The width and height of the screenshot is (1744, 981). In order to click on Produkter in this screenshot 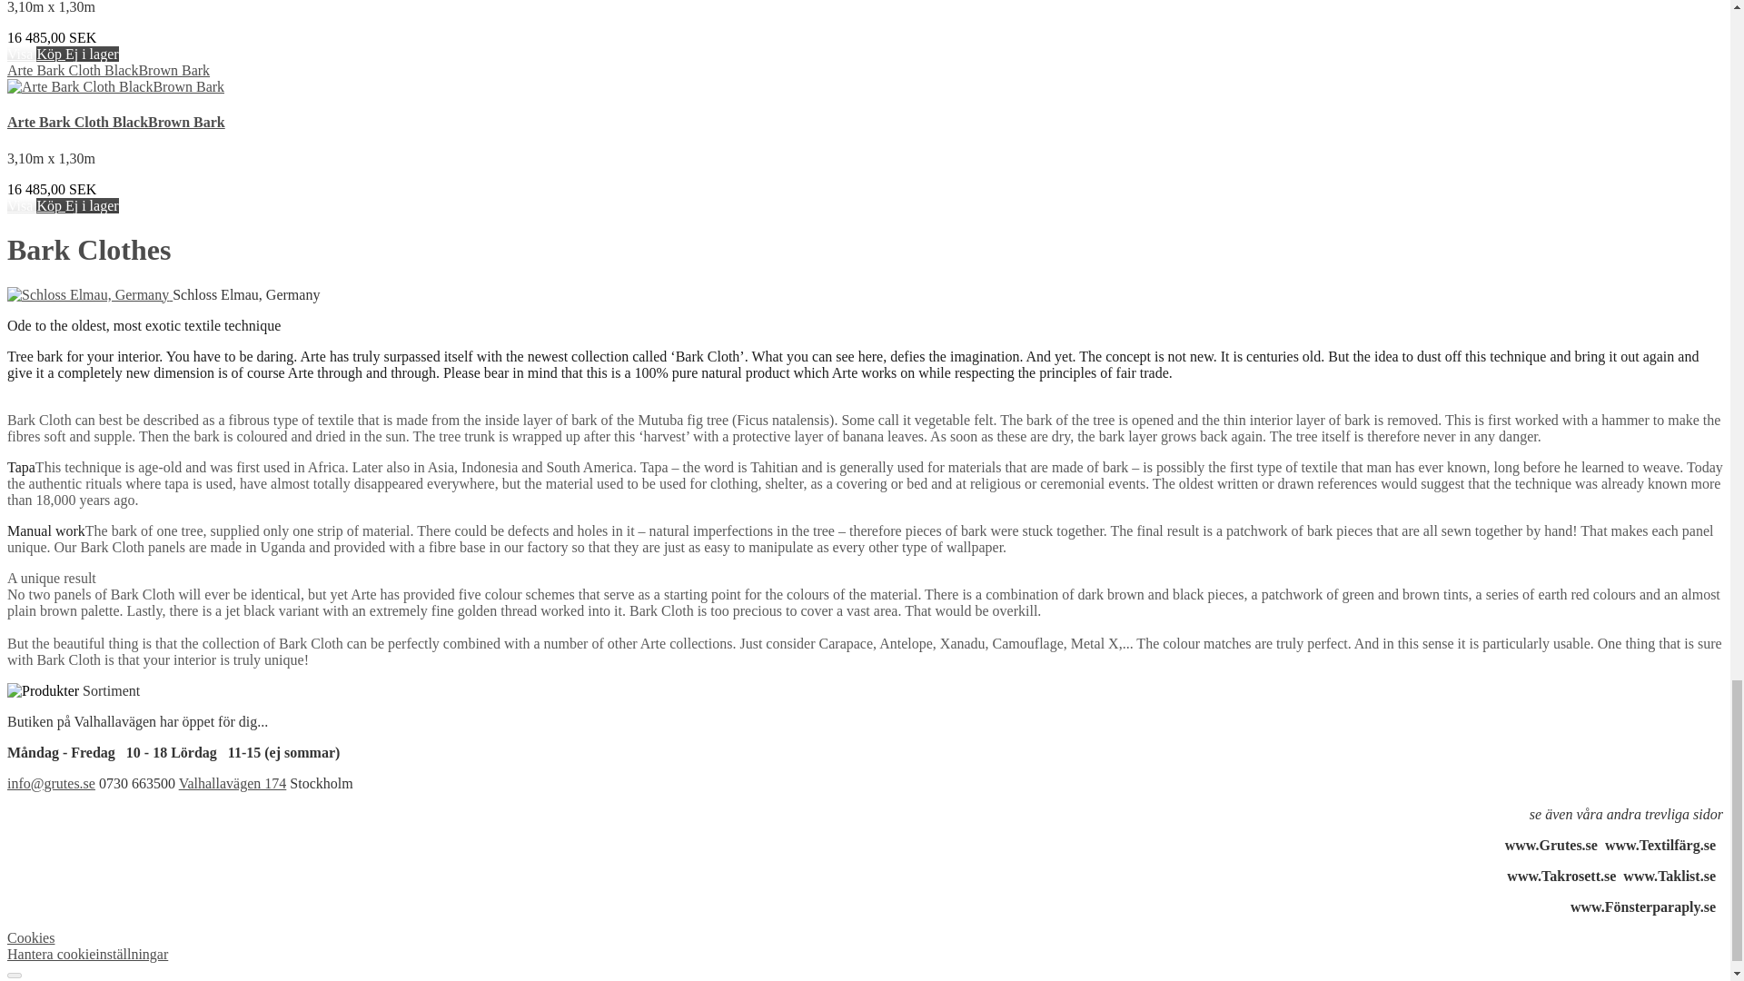, I will do `click(42, 690)`.